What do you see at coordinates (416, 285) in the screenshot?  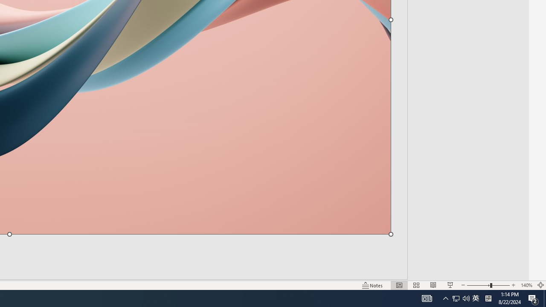 I see `Slide Sorter` at bounding box center [416, 285].